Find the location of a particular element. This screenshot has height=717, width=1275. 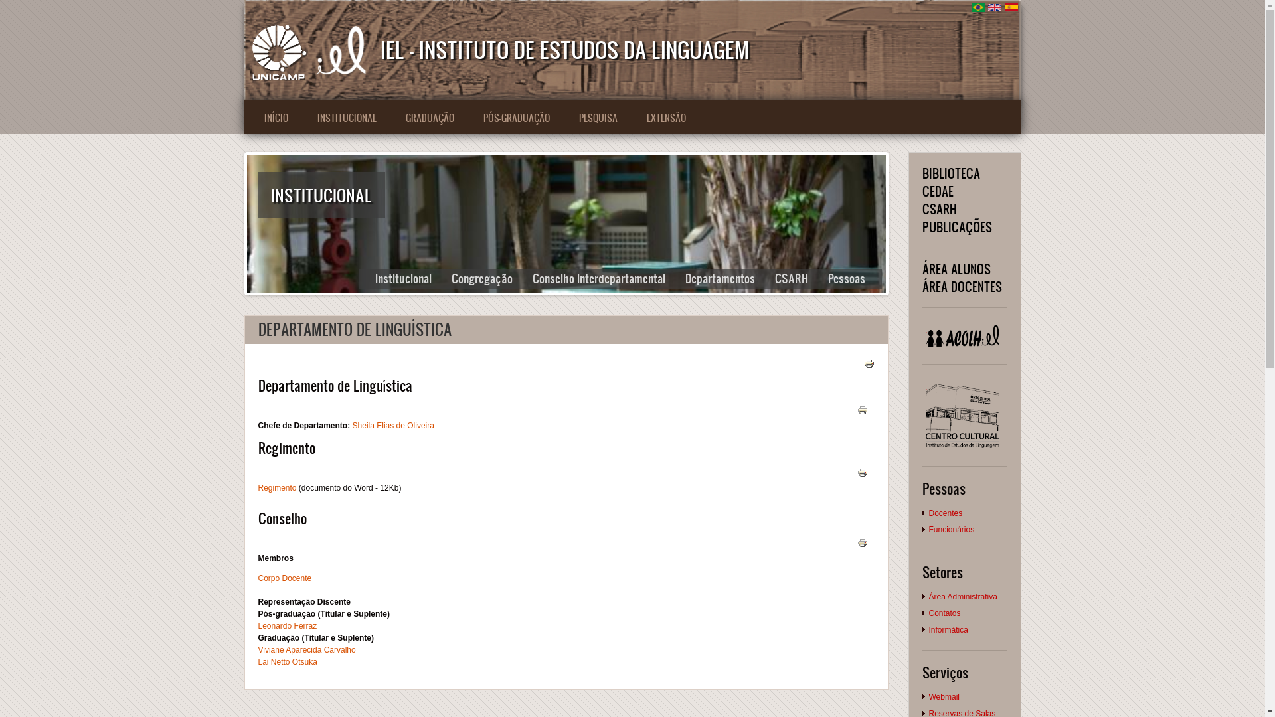

PESQUISA is located at coordinates (598, 118).